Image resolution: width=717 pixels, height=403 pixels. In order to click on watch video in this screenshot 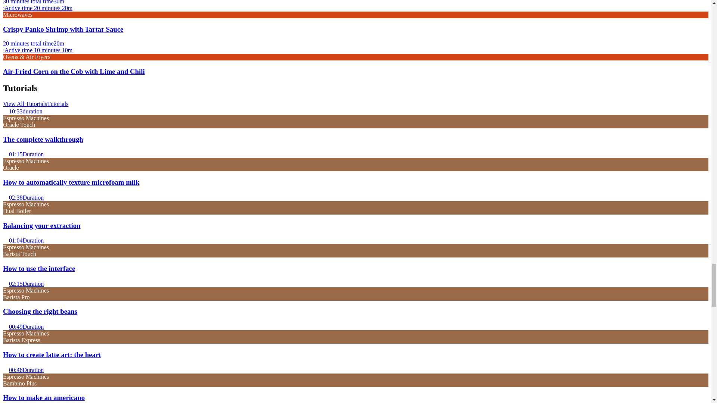, I will do `click(6, 196)`.